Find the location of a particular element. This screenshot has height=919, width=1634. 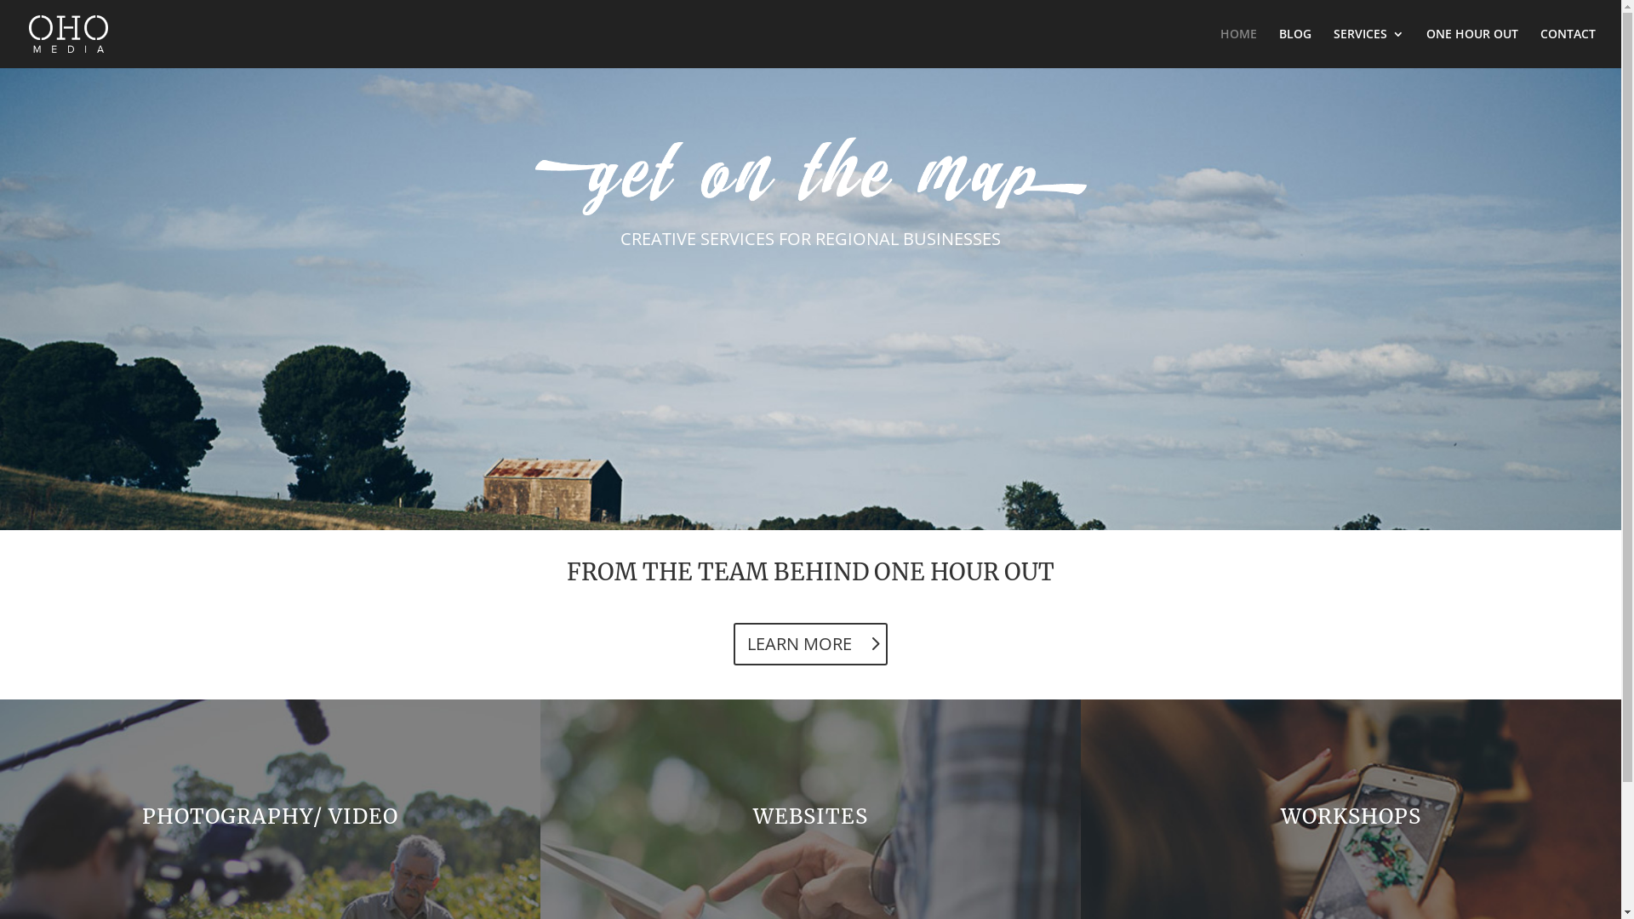

SERVICES is located at coordinates (1368, 48).